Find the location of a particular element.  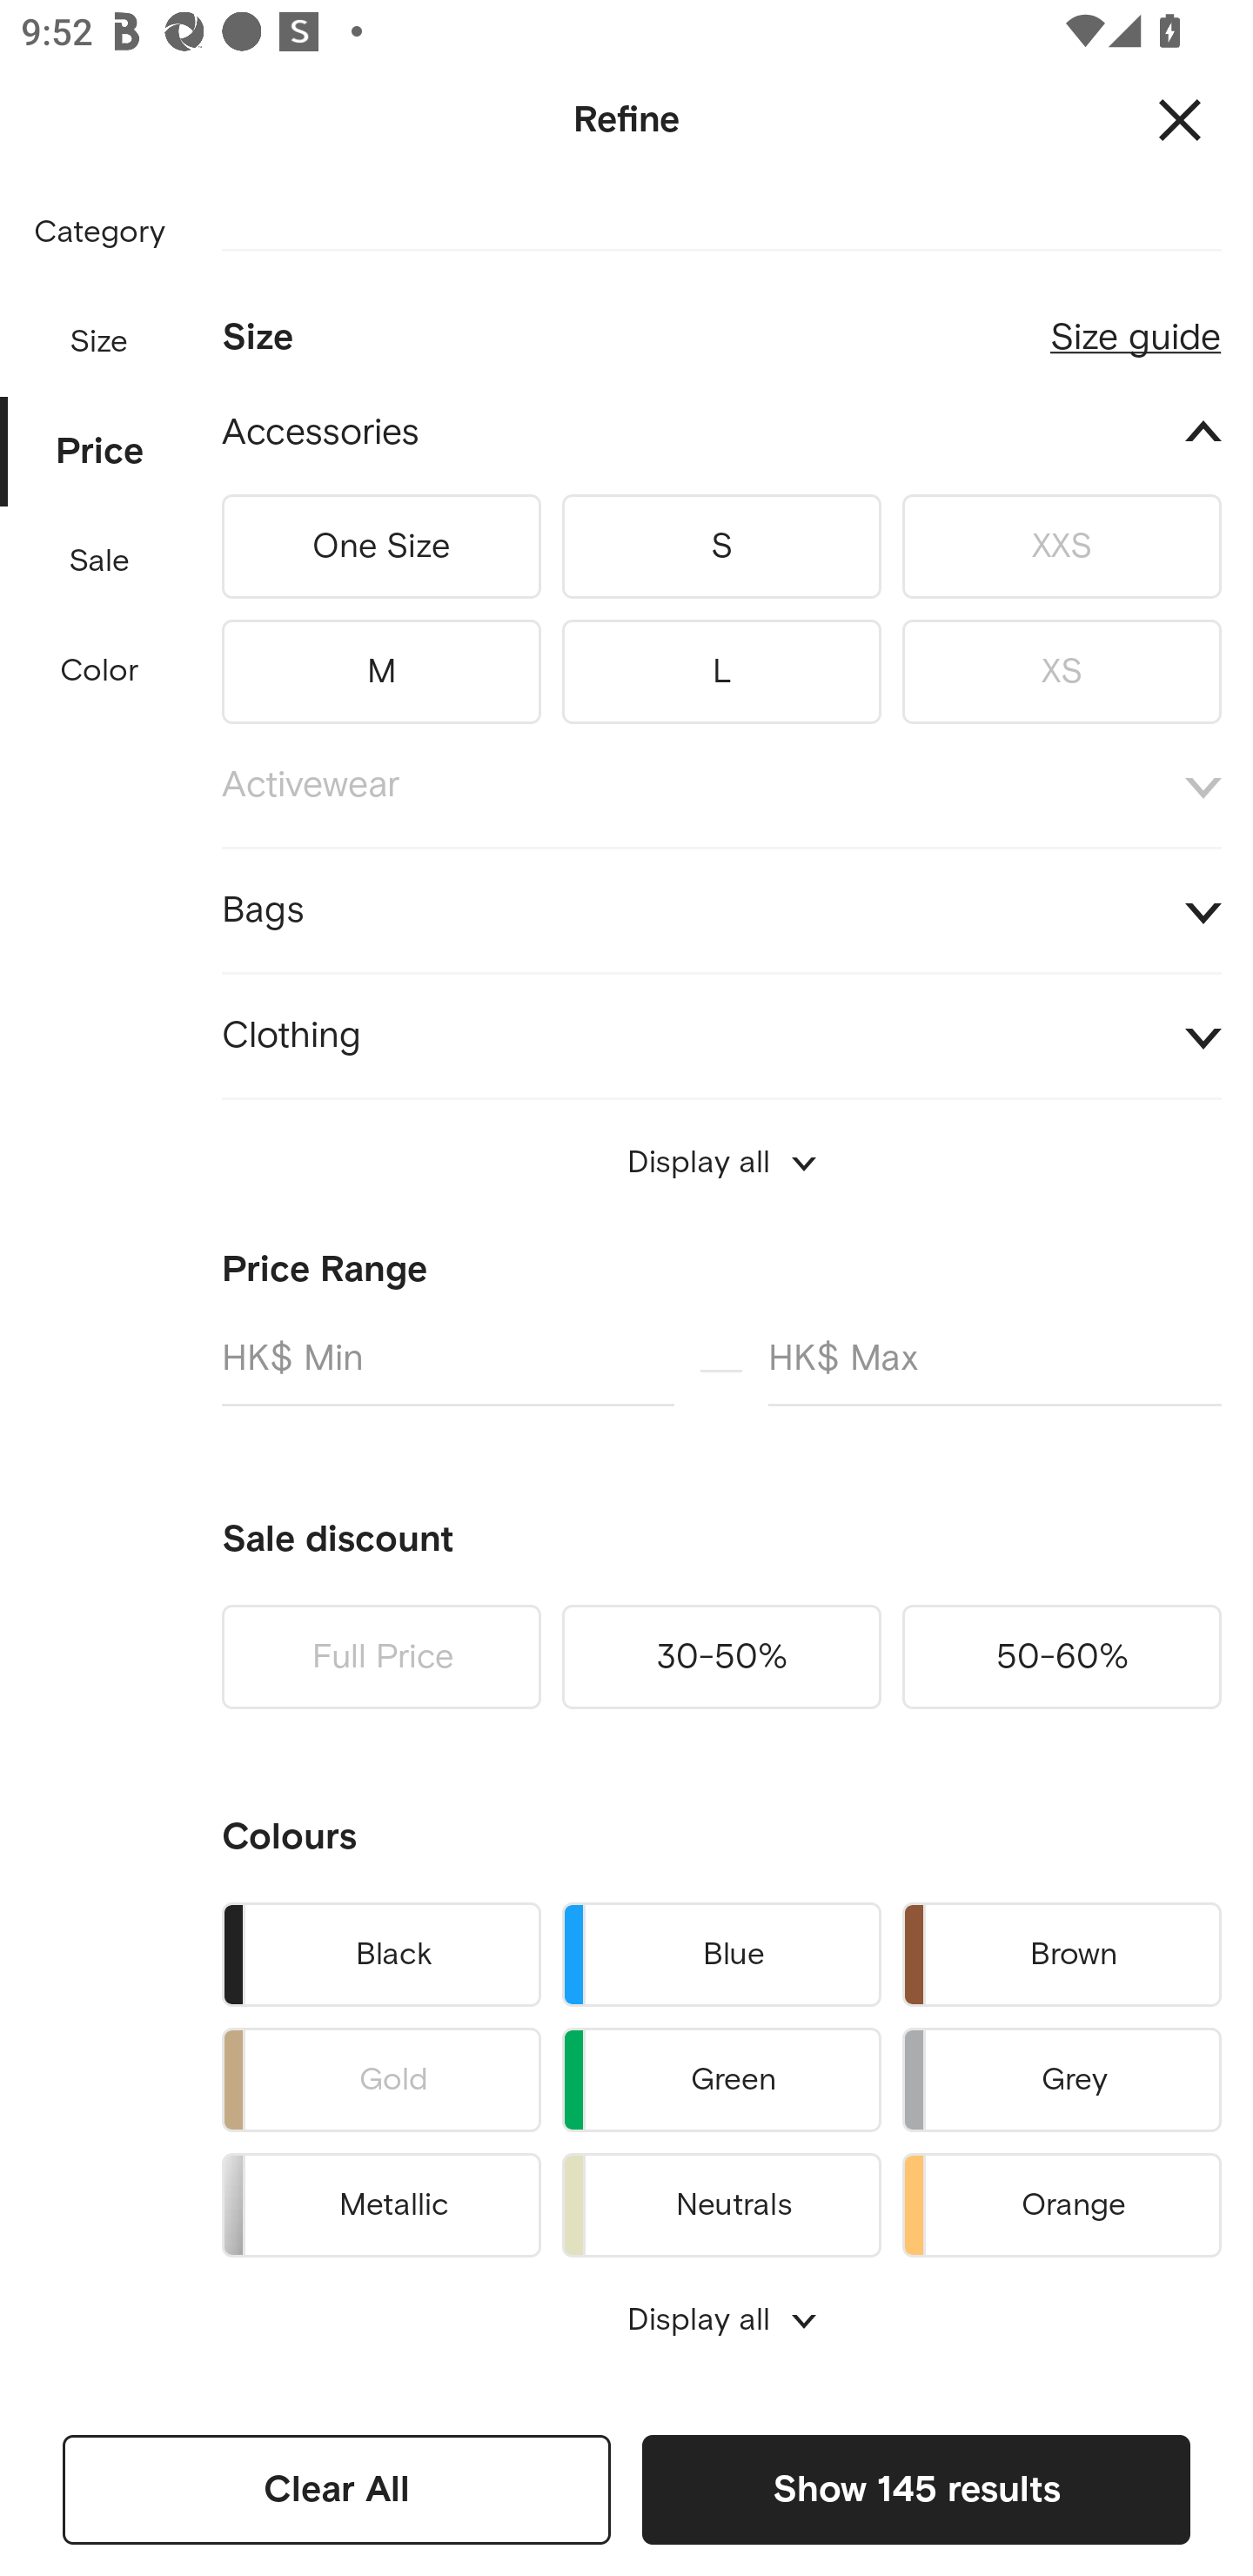

Orange is located at coordinates (1062, 2199).